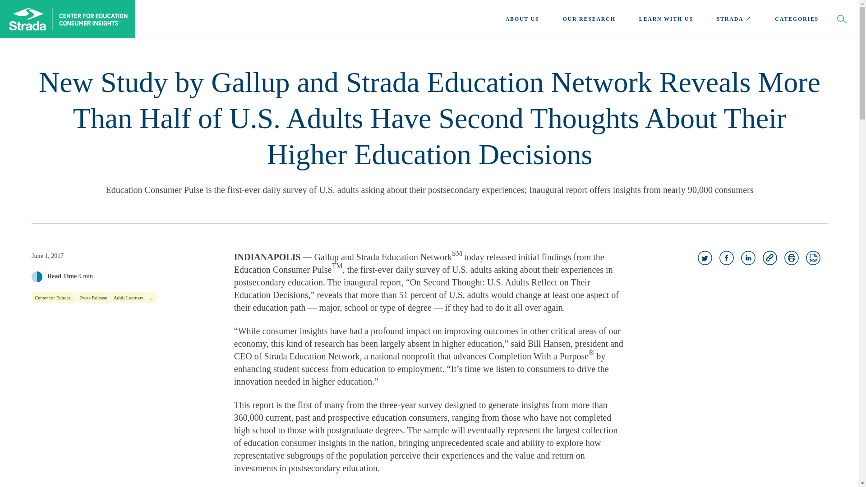  What do you see at coordinates (726, 258) in the screenshot?
I see `Group 11` at bounding box center [726, 258].